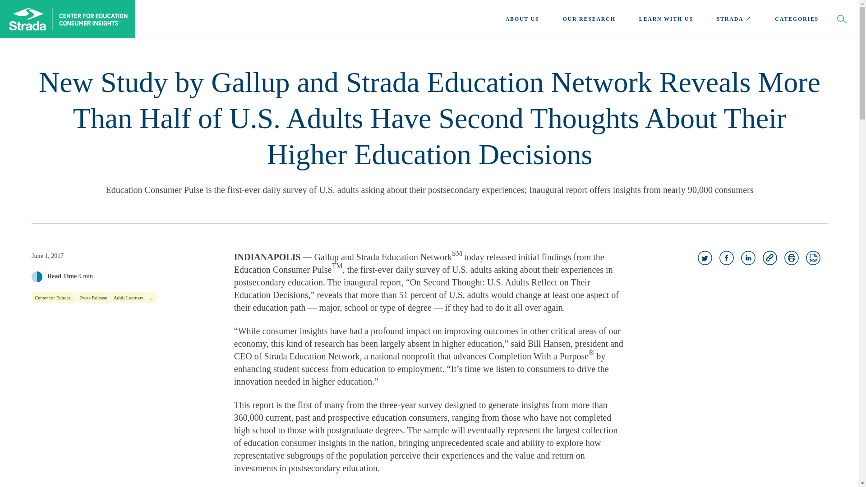  What do you see at coordinates (726, 258) in the screenshot?
I see `Group 11` at bounding box center [726, 258].